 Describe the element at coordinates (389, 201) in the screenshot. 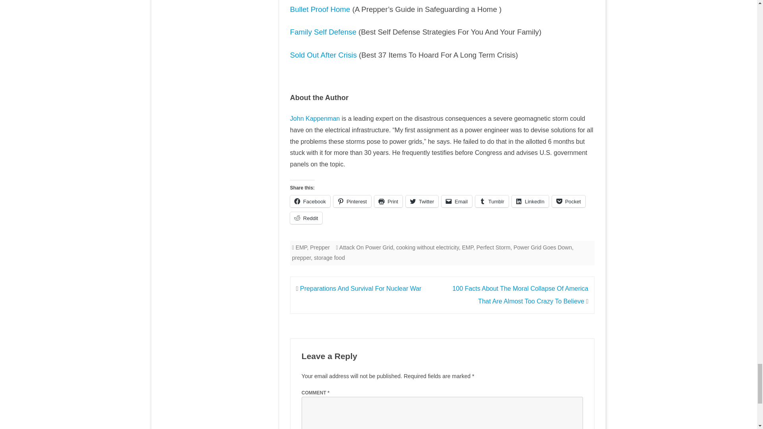

I see `Click to print` at that location.